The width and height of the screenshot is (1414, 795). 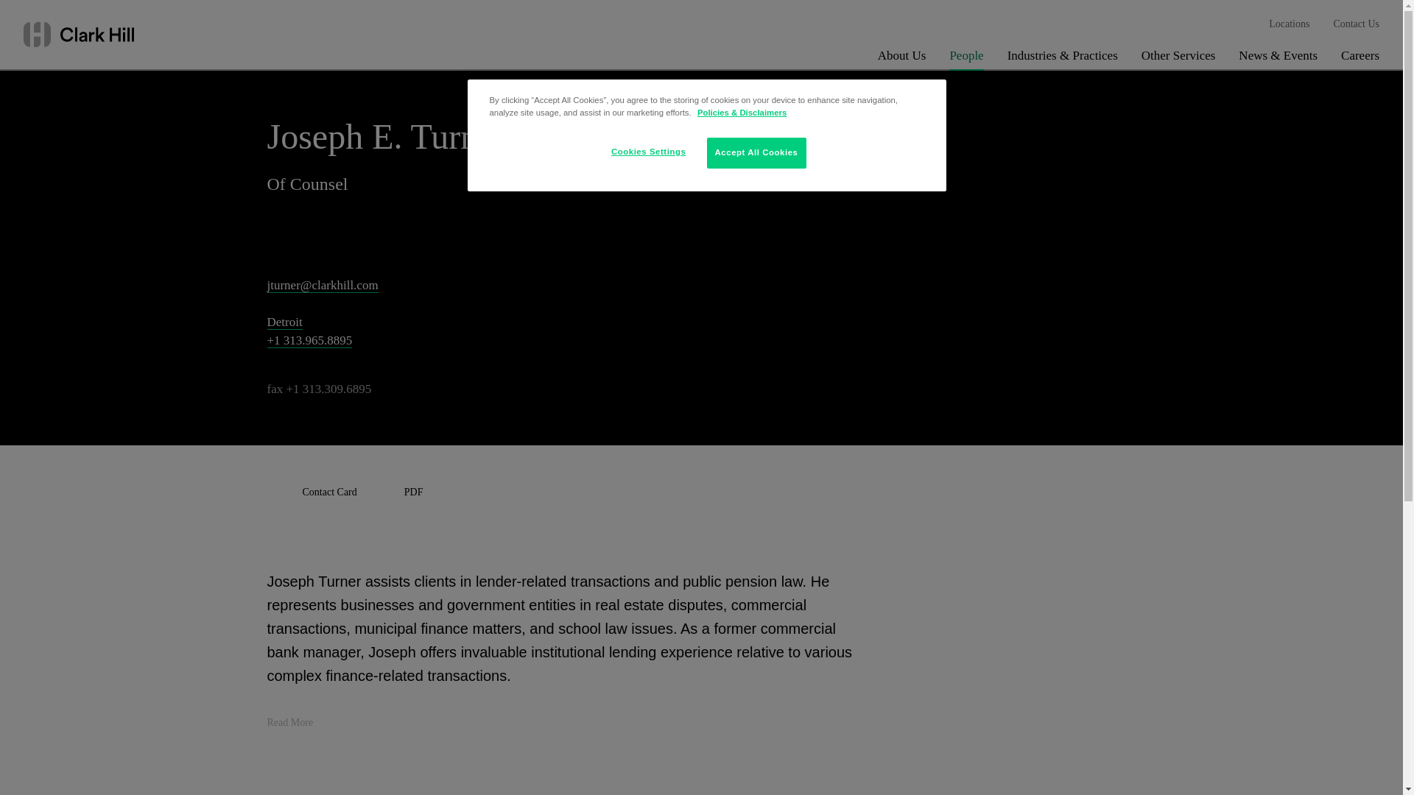 I want to click on Contact Card, so click(x=311, y=492).